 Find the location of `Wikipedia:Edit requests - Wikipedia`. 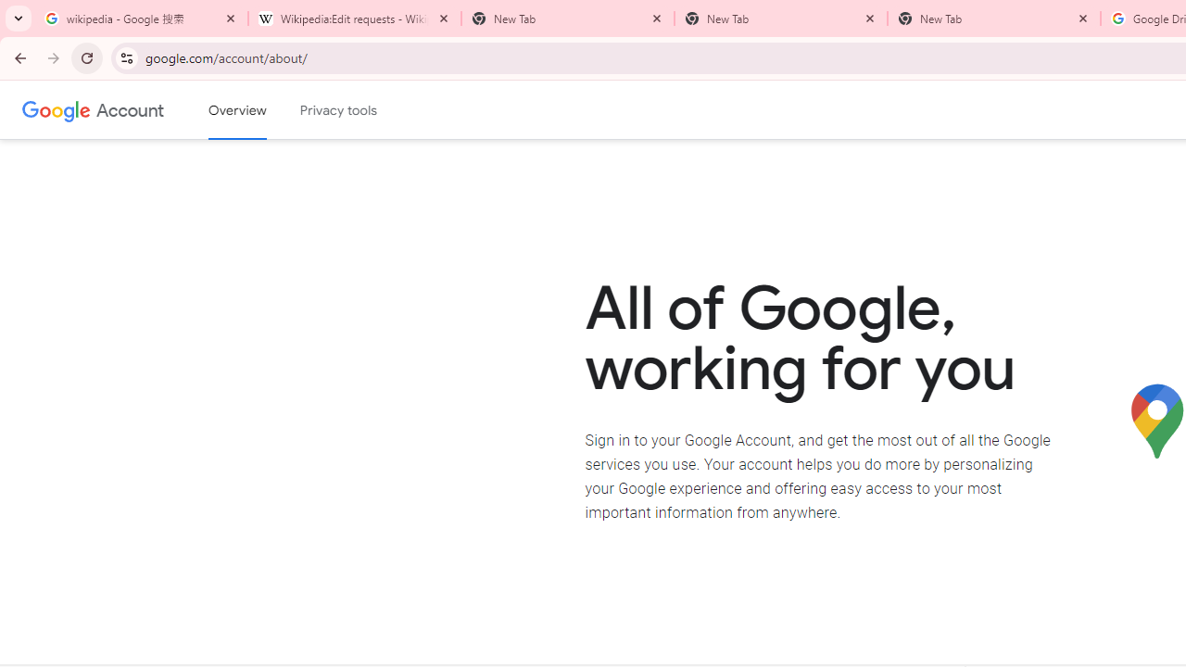

Wikipedia:Edit requests - Wikipedia is located at coordinates (354, 19).